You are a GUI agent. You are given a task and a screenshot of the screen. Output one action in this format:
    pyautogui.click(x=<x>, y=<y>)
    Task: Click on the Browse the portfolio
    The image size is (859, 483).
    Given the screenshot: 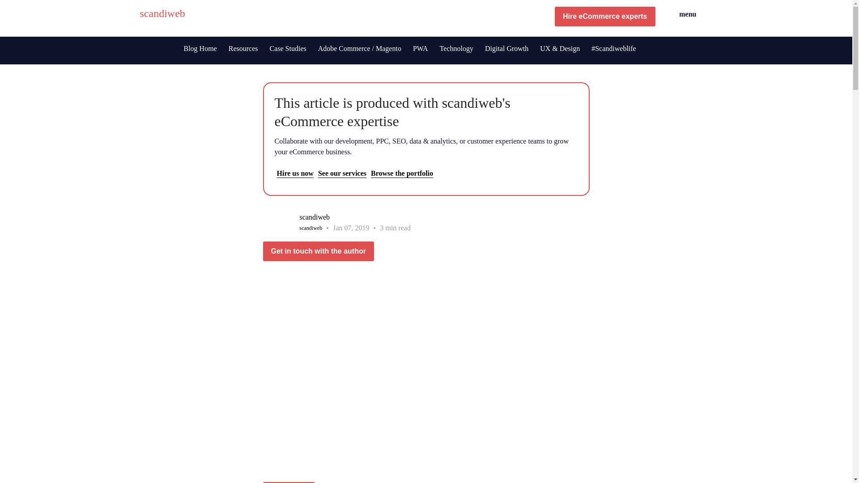 What is the action you would take?
    pyautogui.click(x=402, y=174)
    